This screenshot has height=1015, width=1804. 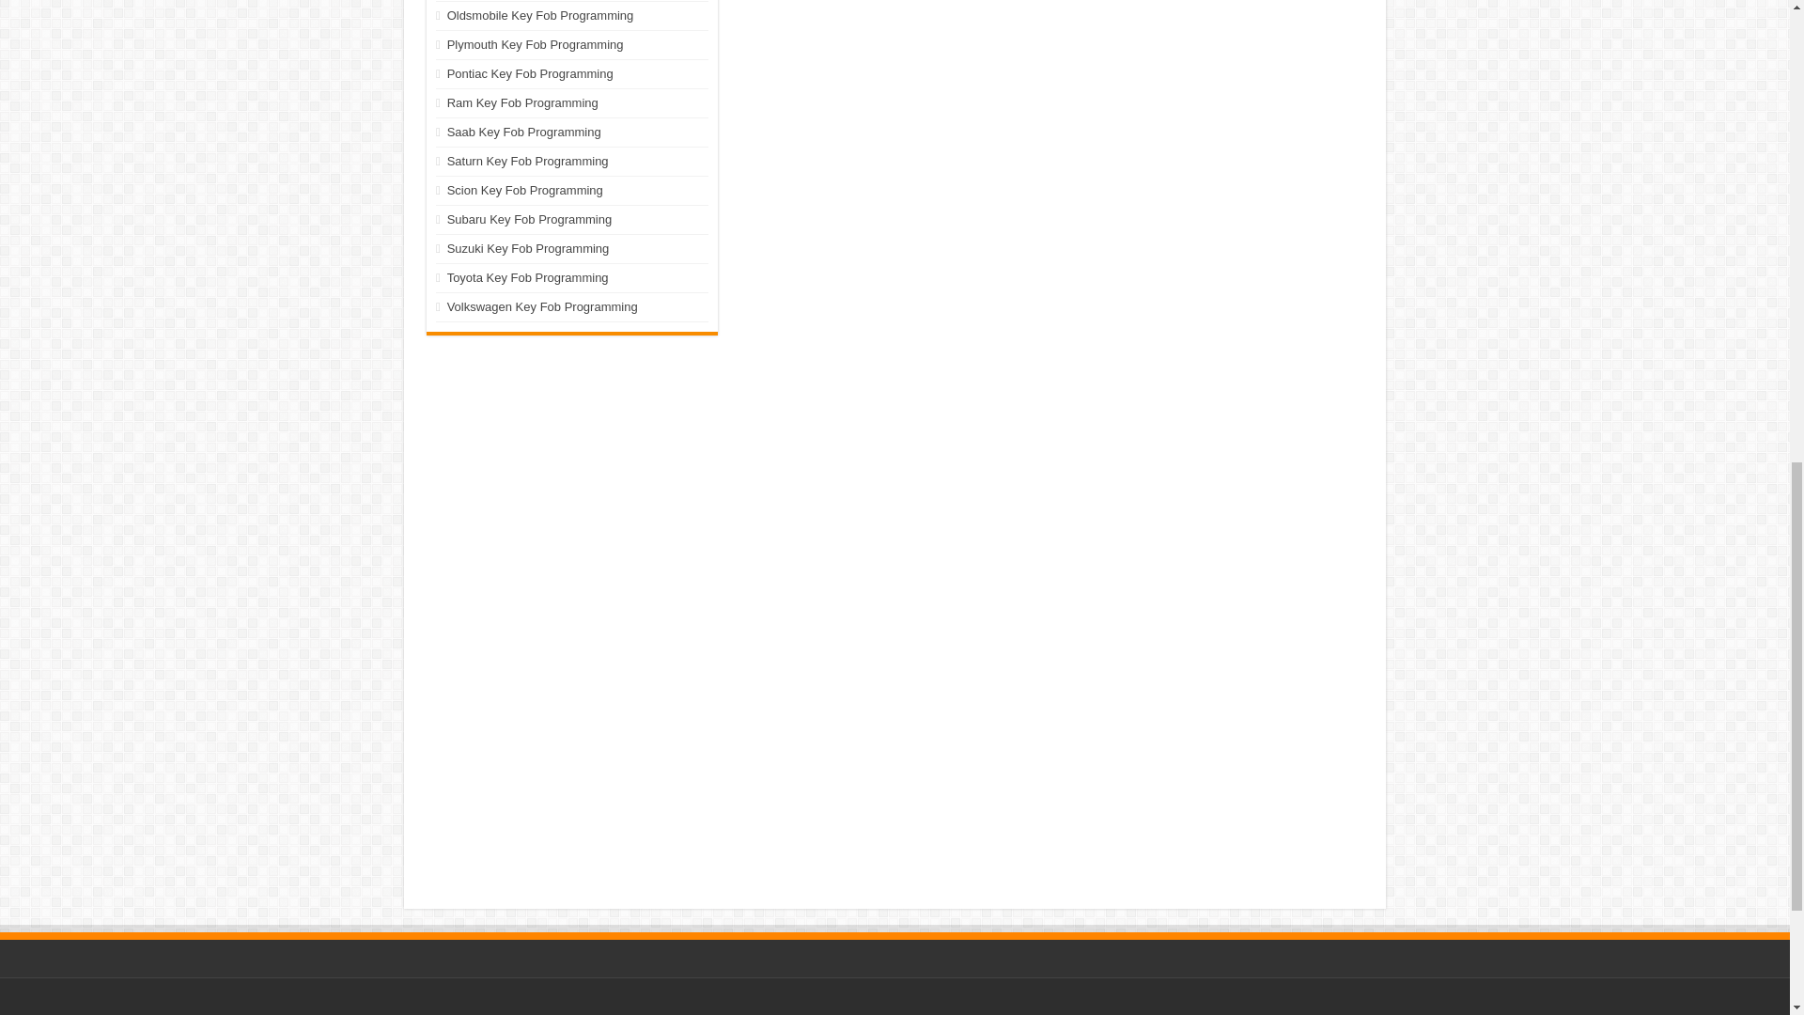 What do you see at coordinates (530, 218) in the screenshot?
I see `Subaru Key Fob Programming` at bounding box center [530, 218].